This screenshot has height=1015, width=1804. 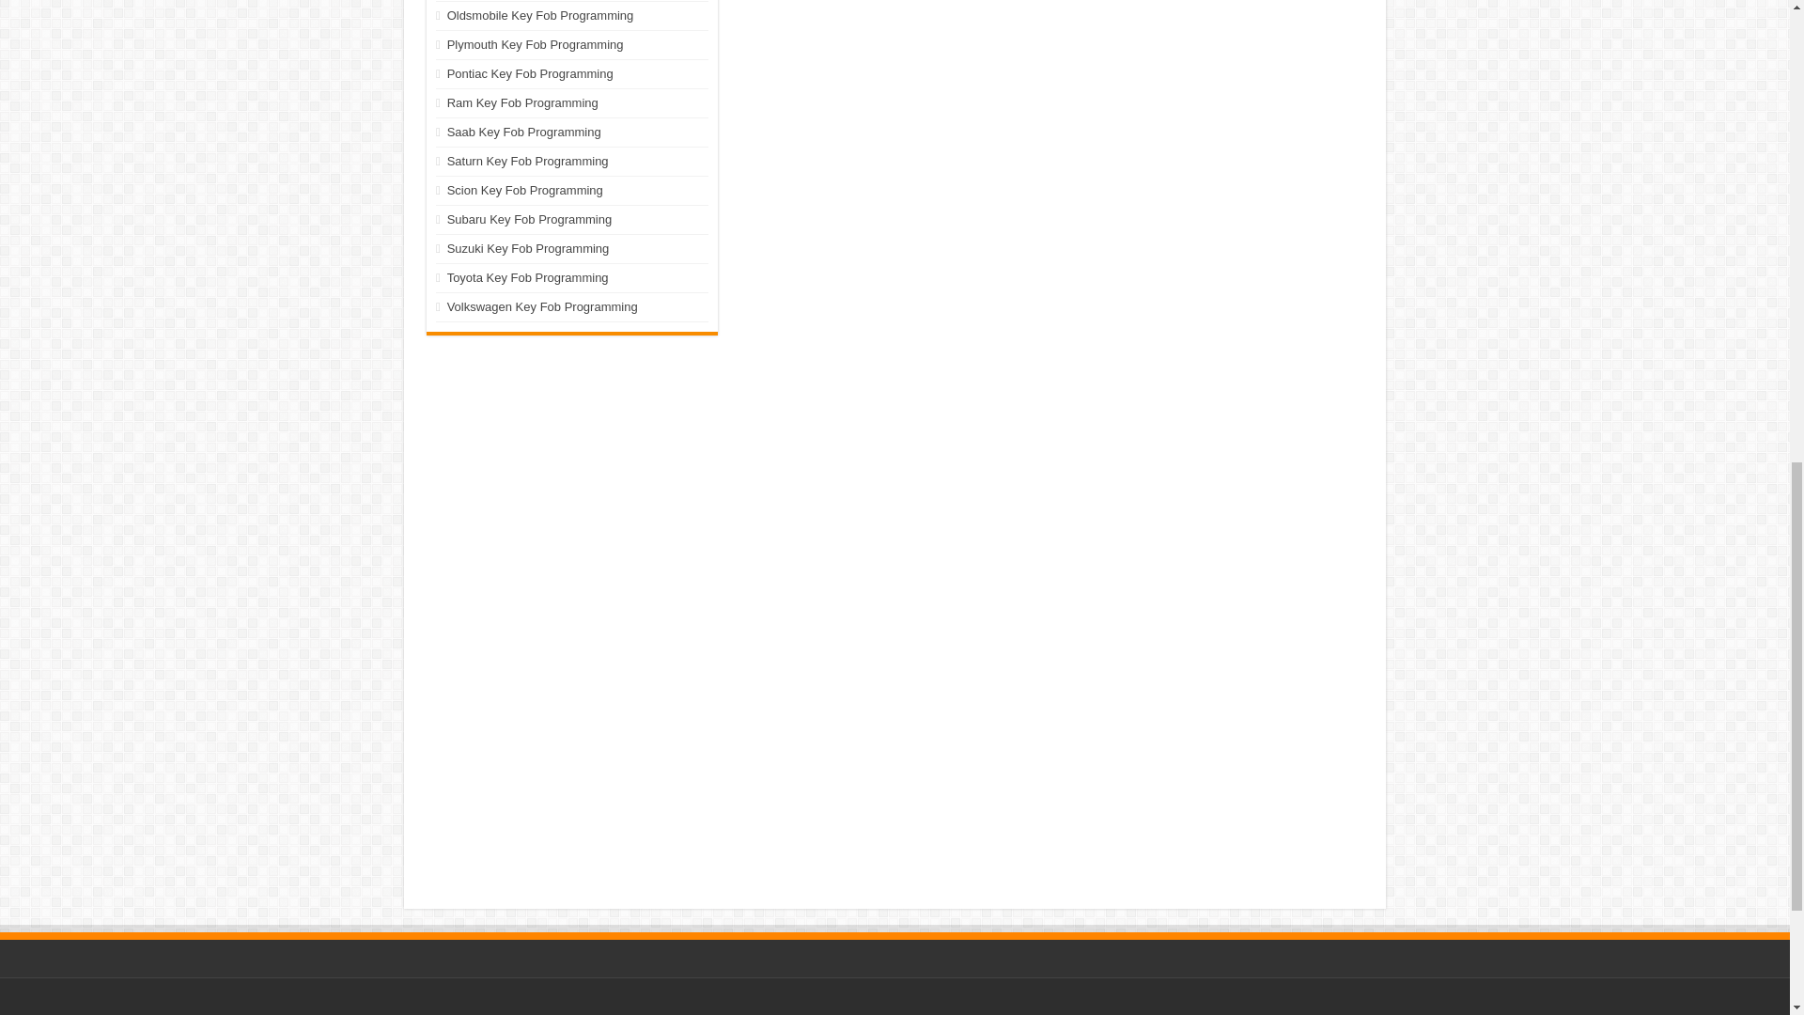 What do you see at coordinates (530, 218) in the screenshot?
I see `Subaru Key Fob Programming` at bounding box center [530, 218].